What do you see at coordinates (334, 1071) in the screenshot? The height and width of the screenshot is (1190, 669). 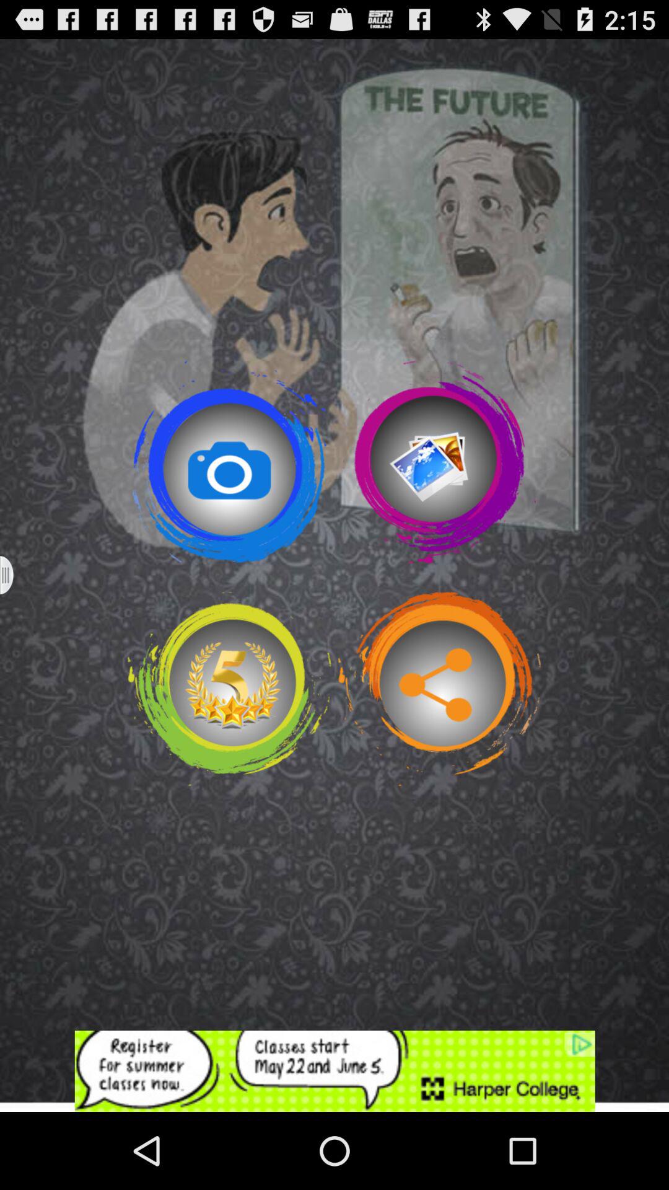 I see `see advertisement` at bounding box center [334, 1071].